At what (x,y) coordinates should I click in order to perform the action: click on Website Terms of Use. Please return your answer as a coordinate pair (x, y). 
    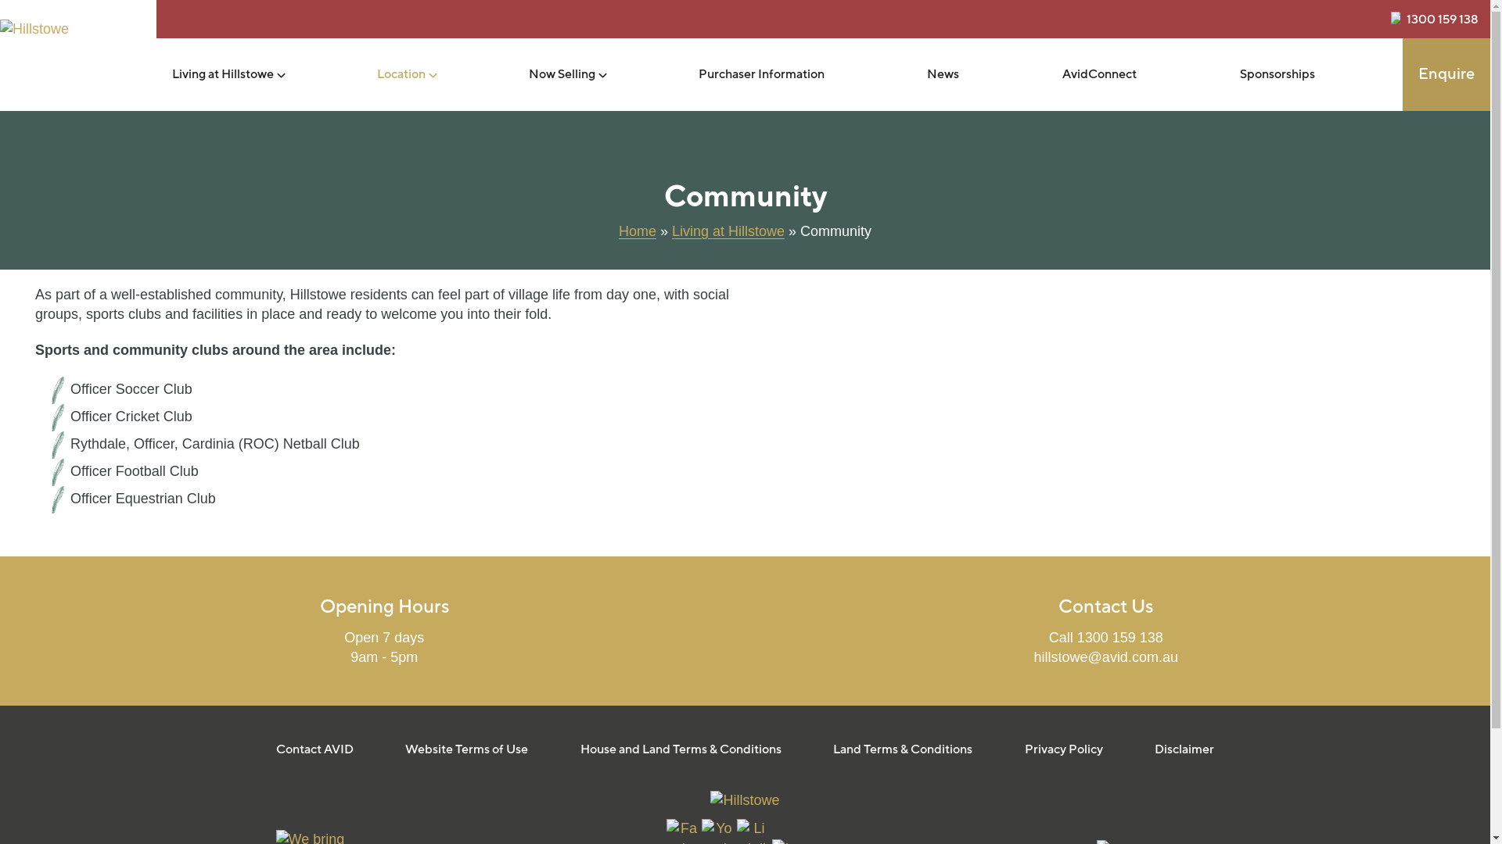
    Looking at the image, I should click on (466, 749).